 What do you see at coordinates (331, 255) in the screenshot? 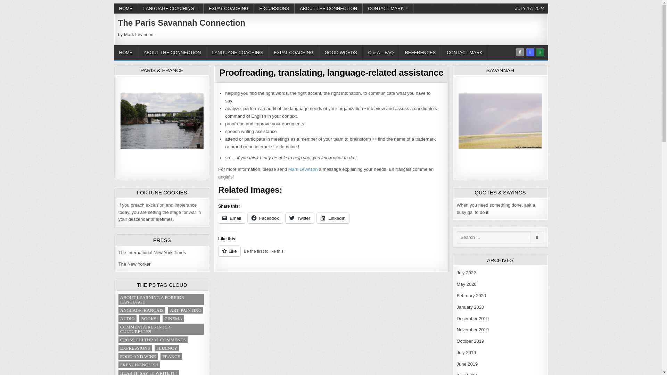
I see `Like or Reblog` at bounding box center [331, 255].